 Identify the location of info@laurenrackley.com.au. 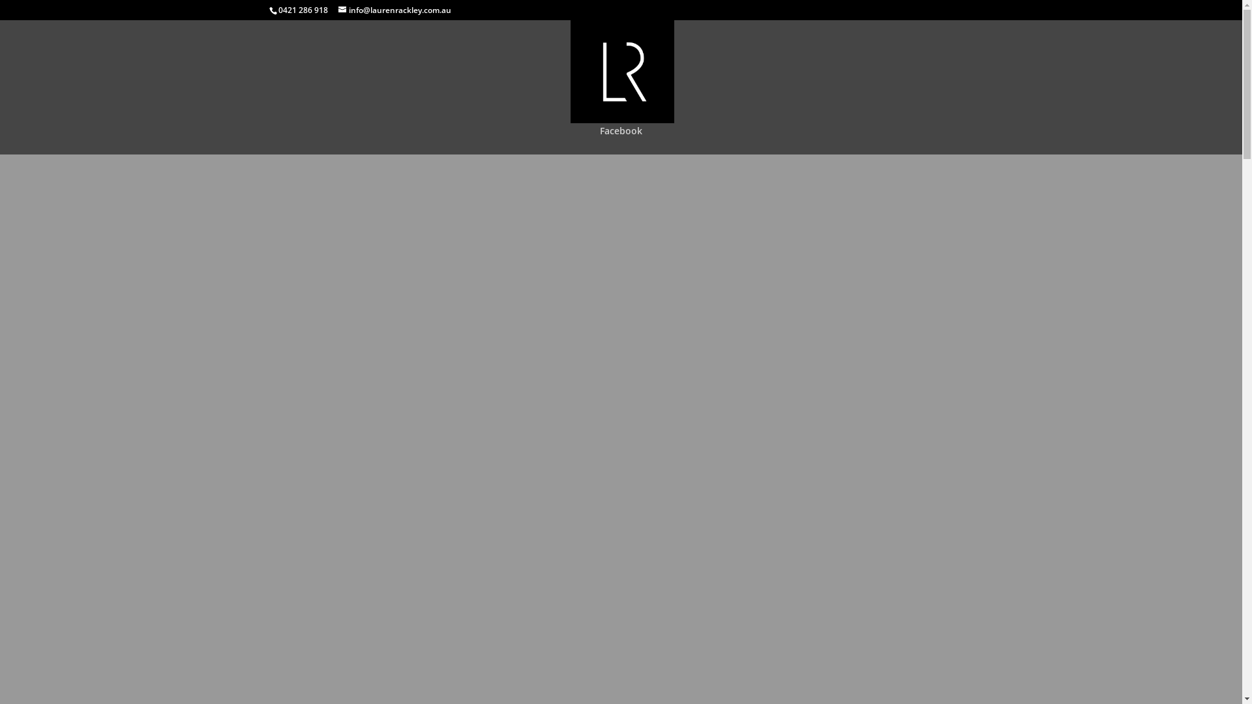
(394, 10).